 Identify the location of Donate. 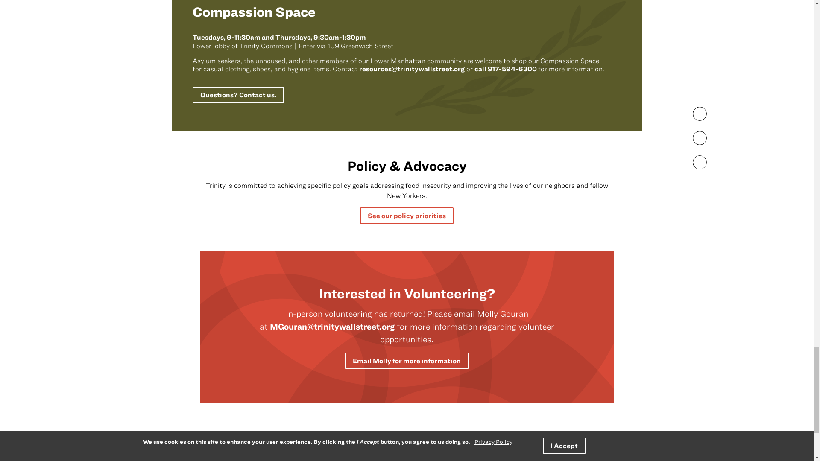
(471, 460).